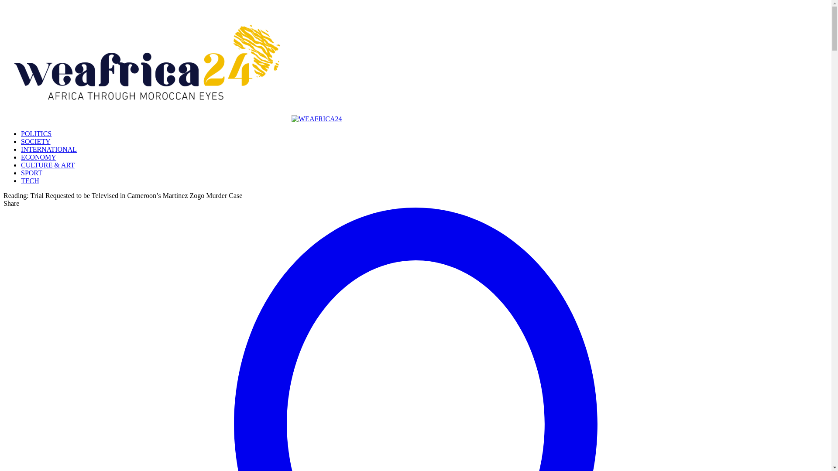 This screenshot has width=838, height=471. I want to click on SPORT, so click(31, 173).